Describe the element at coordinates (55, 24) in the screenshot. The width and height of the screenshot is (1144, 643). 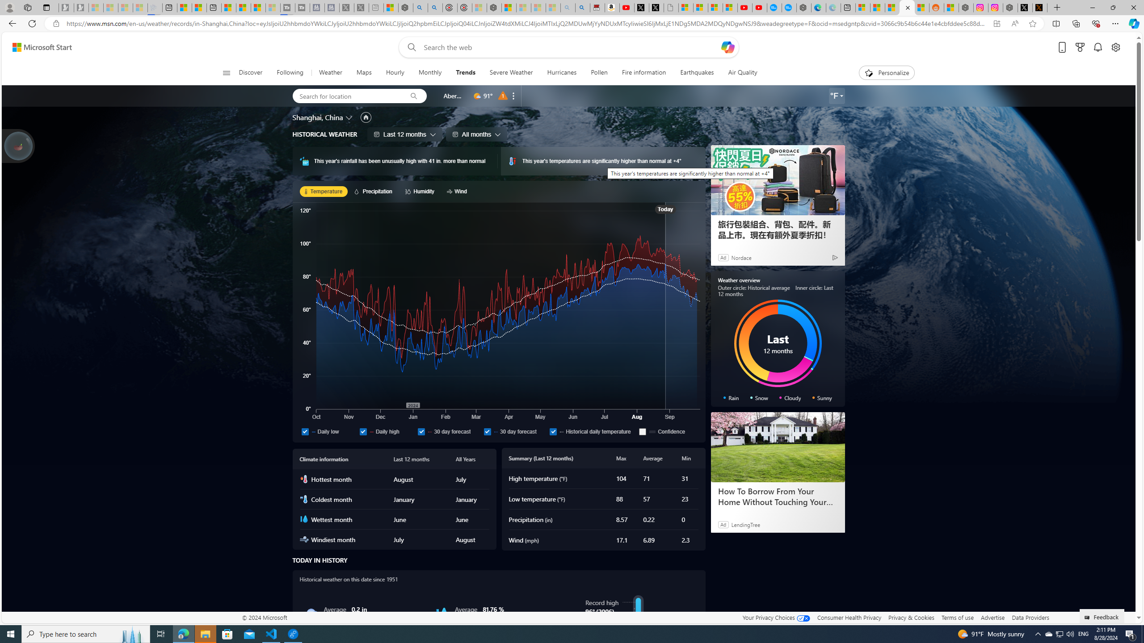
I see `View site information` at that location.